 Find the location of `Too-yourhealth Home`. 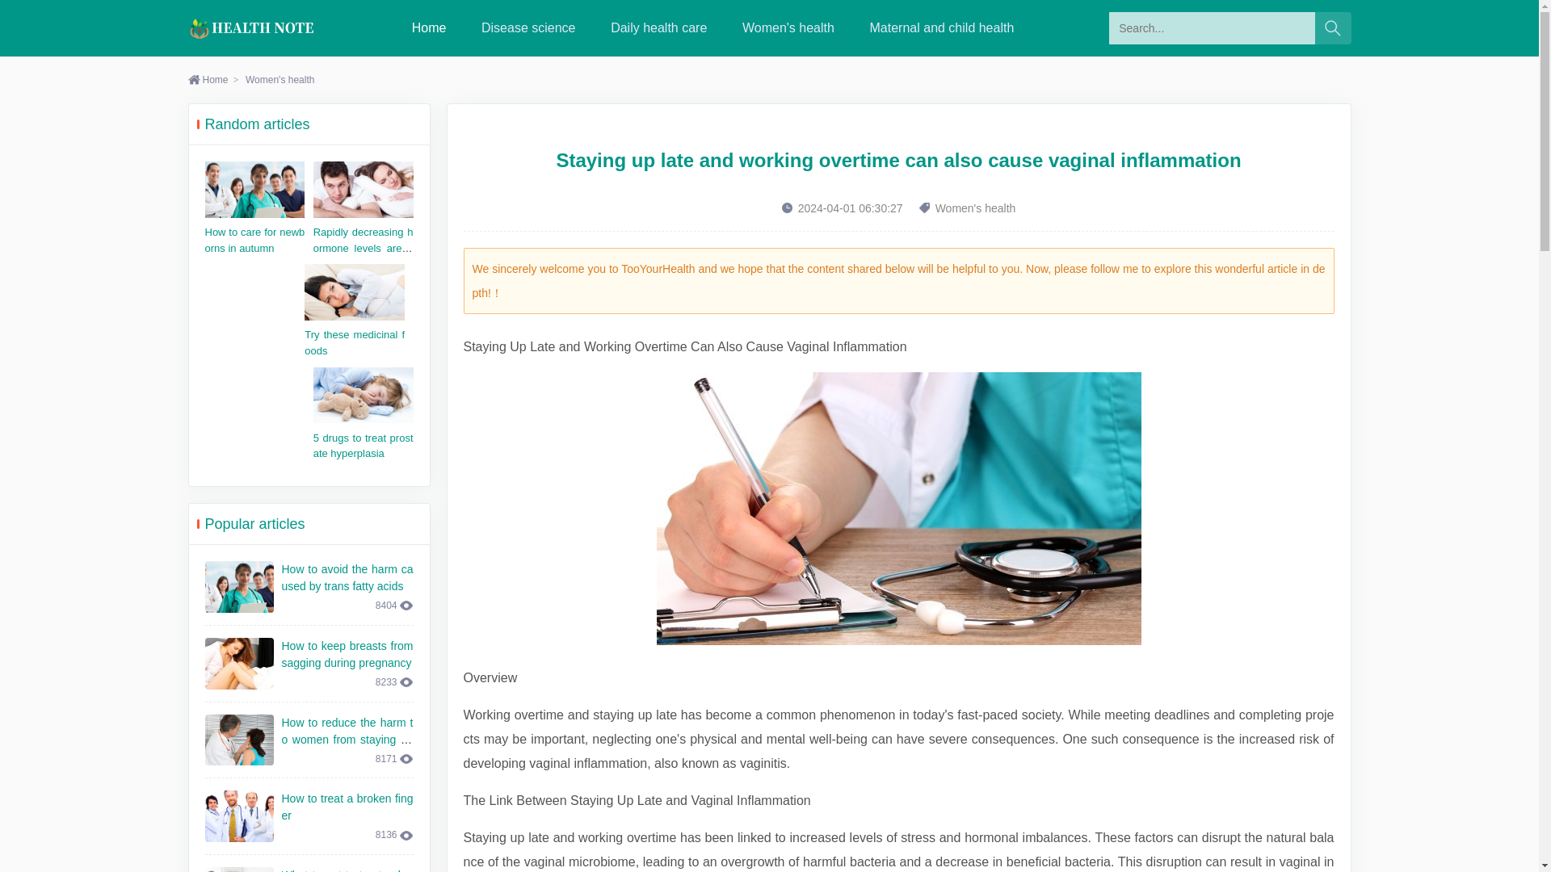

Too-yourhealth Home is located at coordinates (429, 27).